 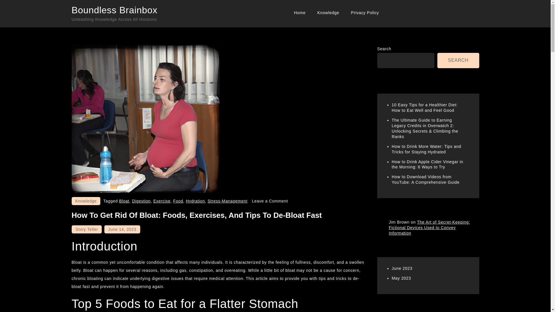 What do you see at coordinates (401, 278) in the screenshot?
I see `May 2023` at bounding box center [401, 278].